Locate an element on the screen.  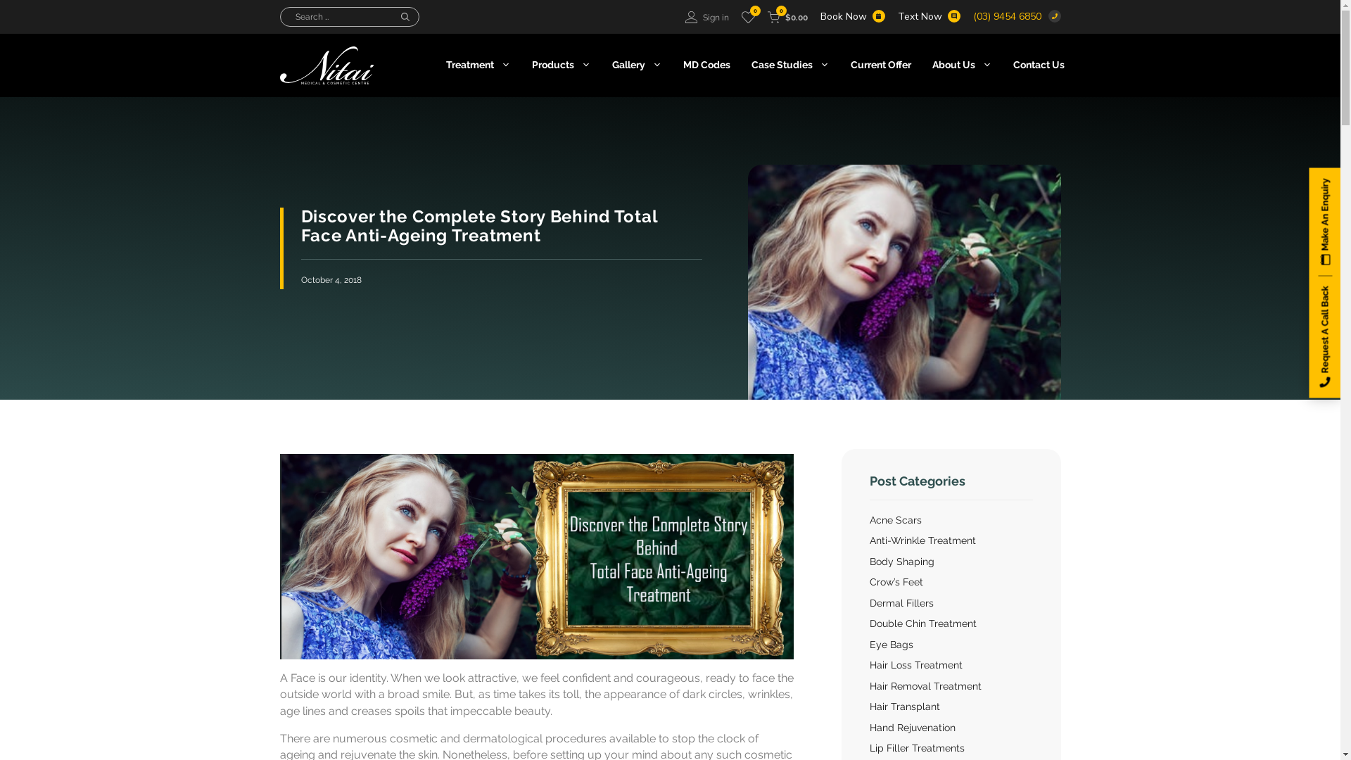
Lip Filler Treatments is located at coordinates (918, 748).